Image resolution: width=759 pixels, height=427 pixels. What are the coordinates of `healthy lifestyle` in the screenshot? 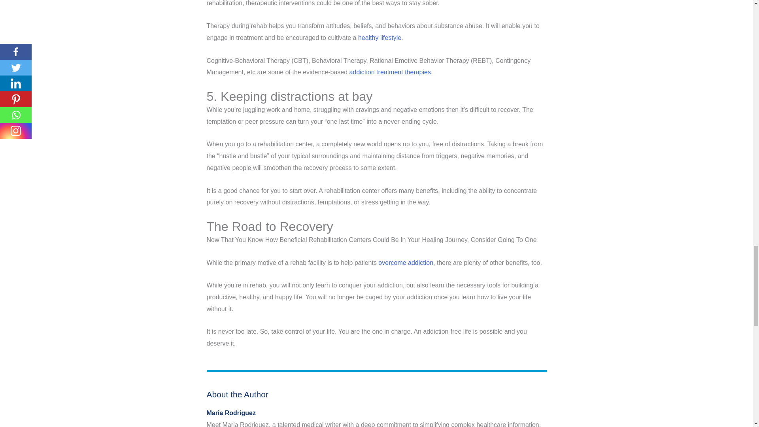 It's located at (379, 38).